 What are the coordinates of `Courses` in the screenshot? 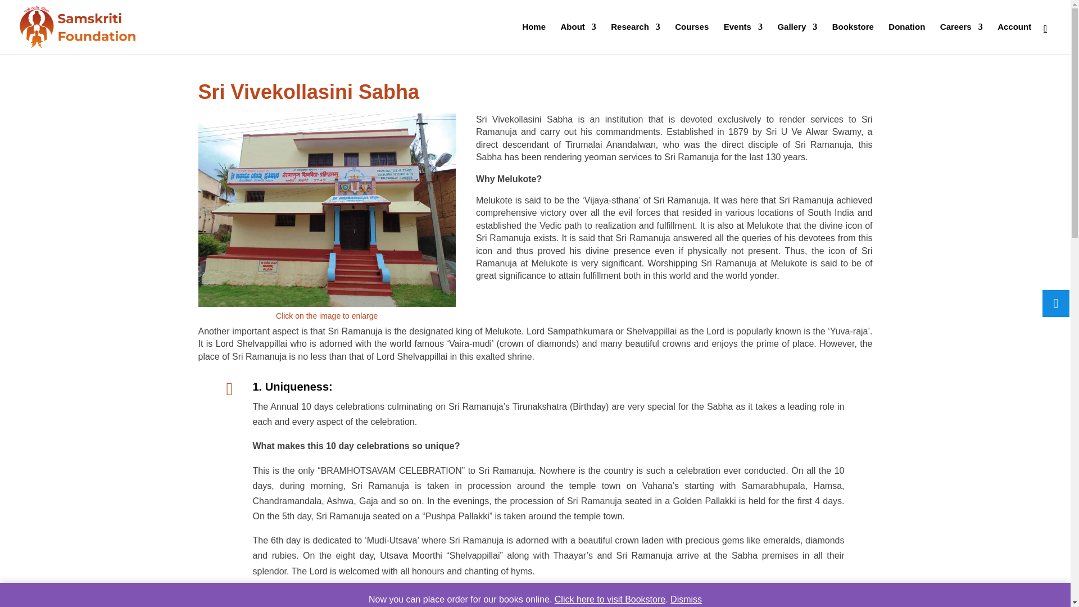 It's located at (692, 38).